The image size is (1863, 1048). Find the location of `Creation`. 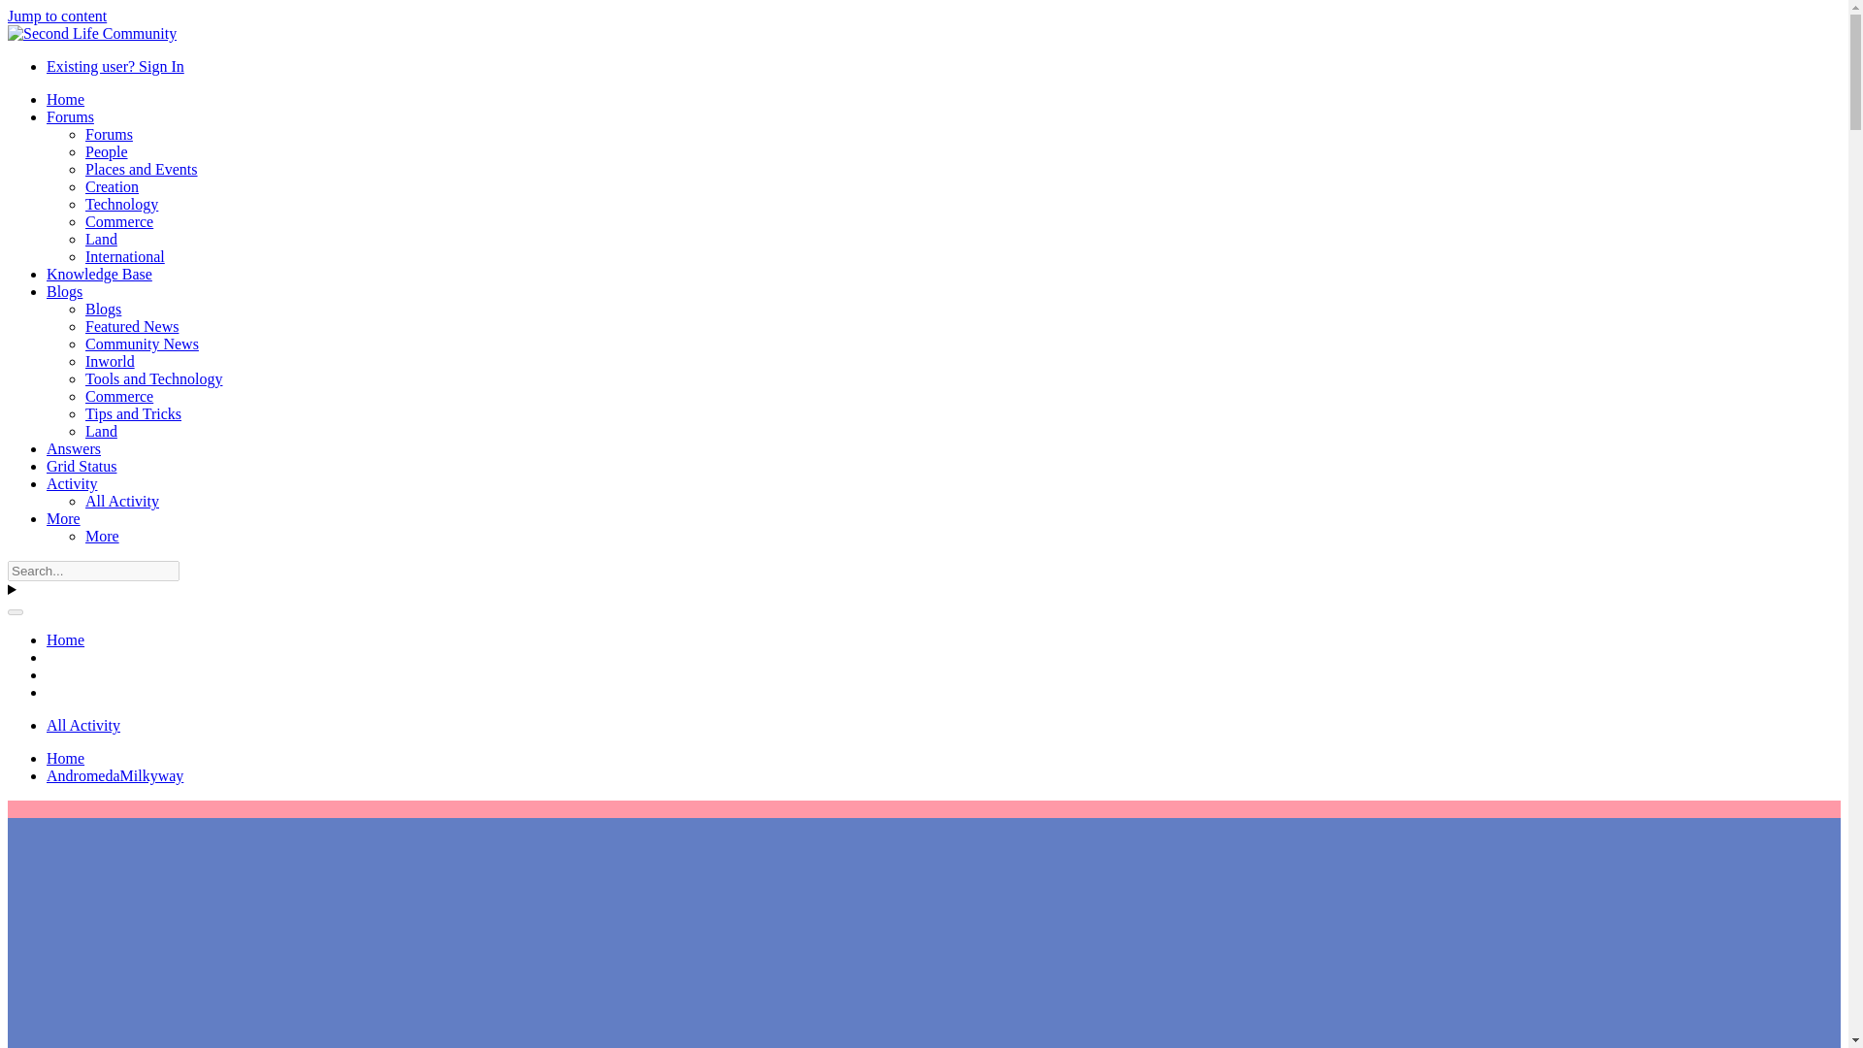

Creation is located at coordinates (112, 186).